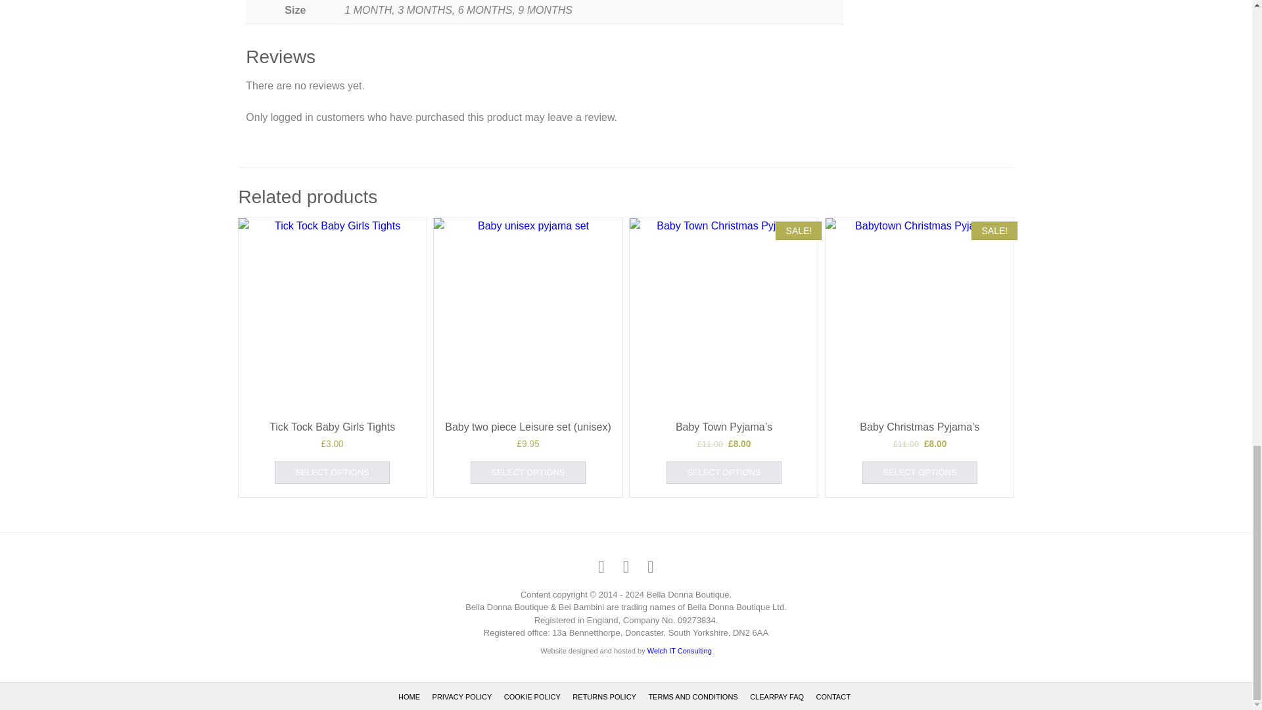  I want to click on CLEARPAY FAQ, so click(777, 697).